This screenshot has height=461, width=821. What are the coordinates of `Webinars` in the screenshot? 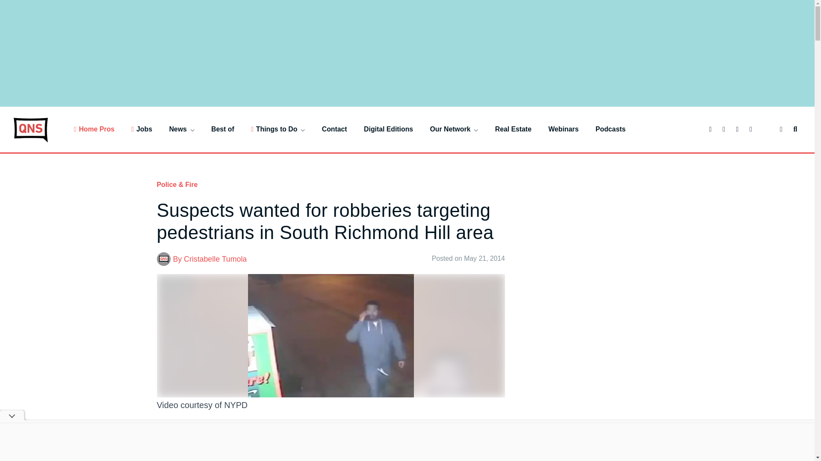 It's located at (564, 129).